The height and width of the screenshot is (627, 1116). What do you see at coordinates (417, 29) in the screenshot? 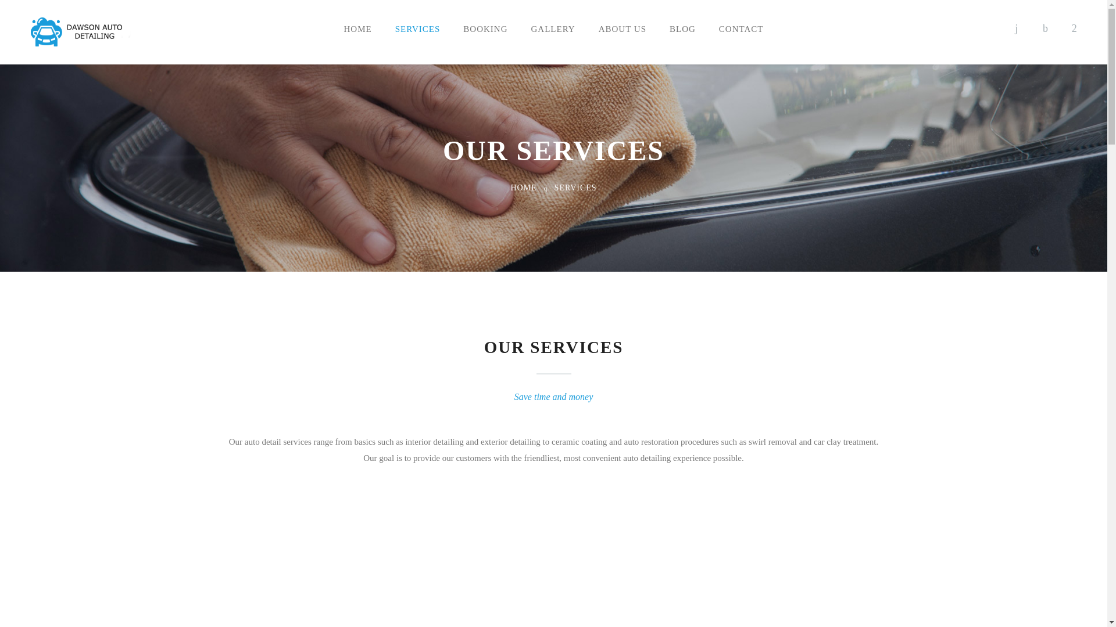
I see `SERVICES` at bounding box center [417, 29].